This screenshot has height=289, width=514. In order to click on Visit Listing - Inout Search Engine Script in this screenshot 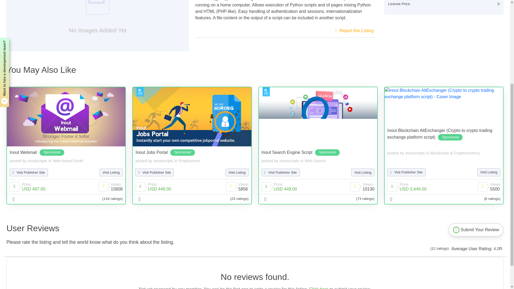, I will do `click(318, 117)`.